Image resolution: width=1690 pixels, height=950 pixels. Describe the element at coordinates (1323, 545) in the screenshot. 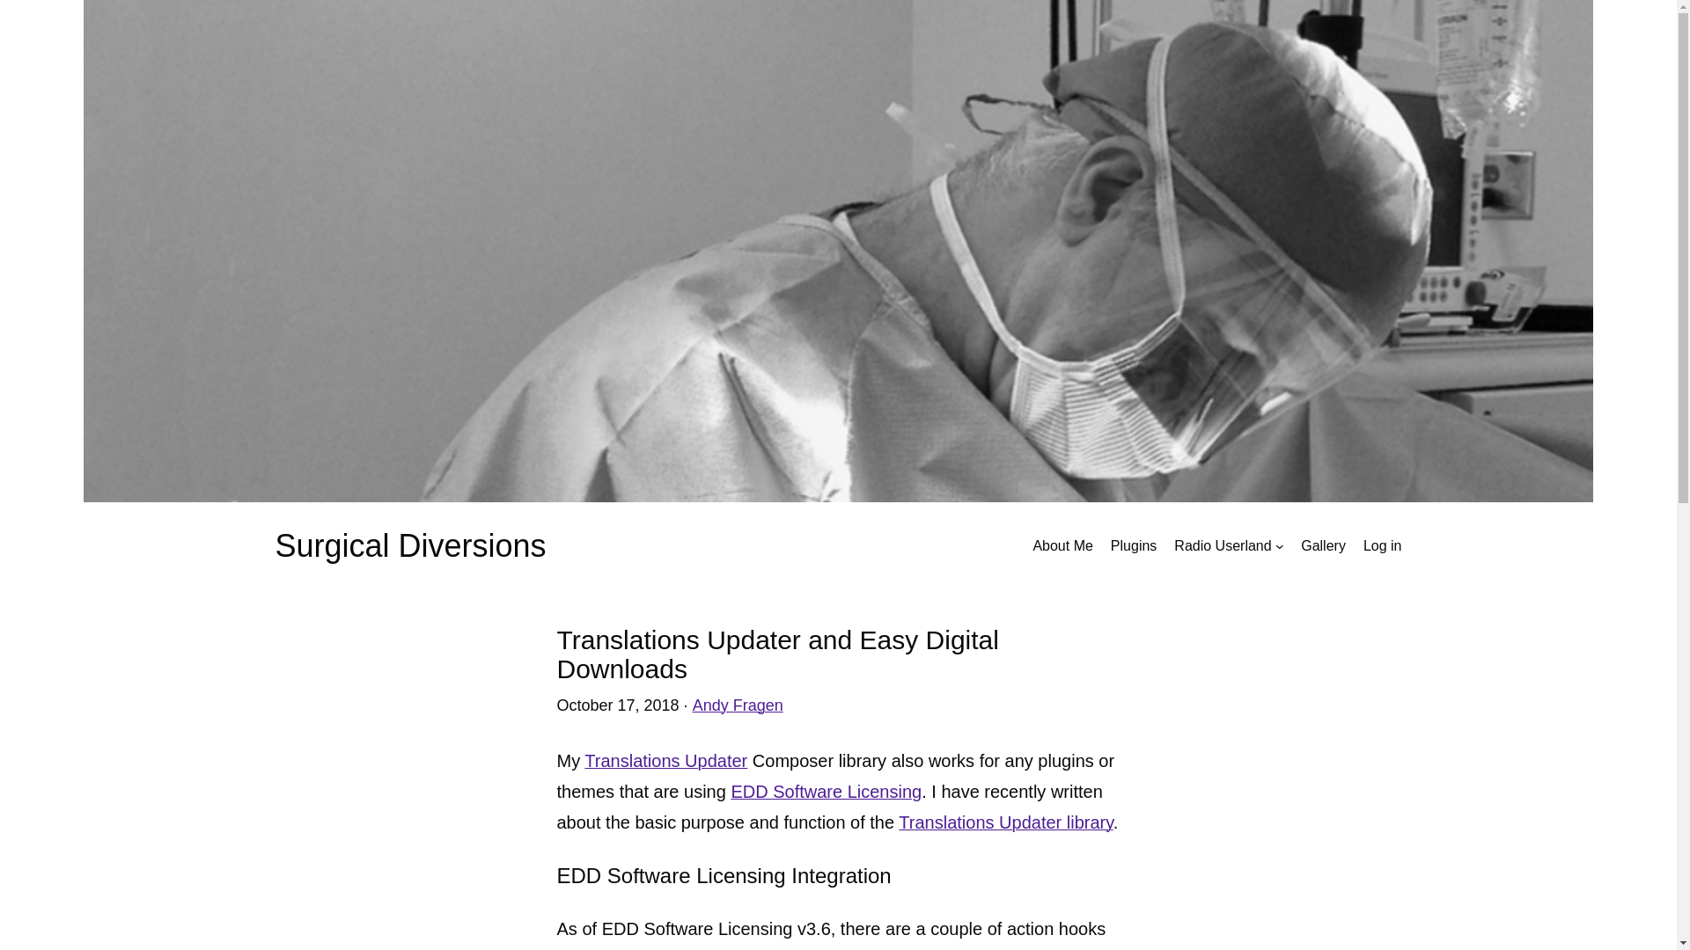

I see `Gallery` at that location.